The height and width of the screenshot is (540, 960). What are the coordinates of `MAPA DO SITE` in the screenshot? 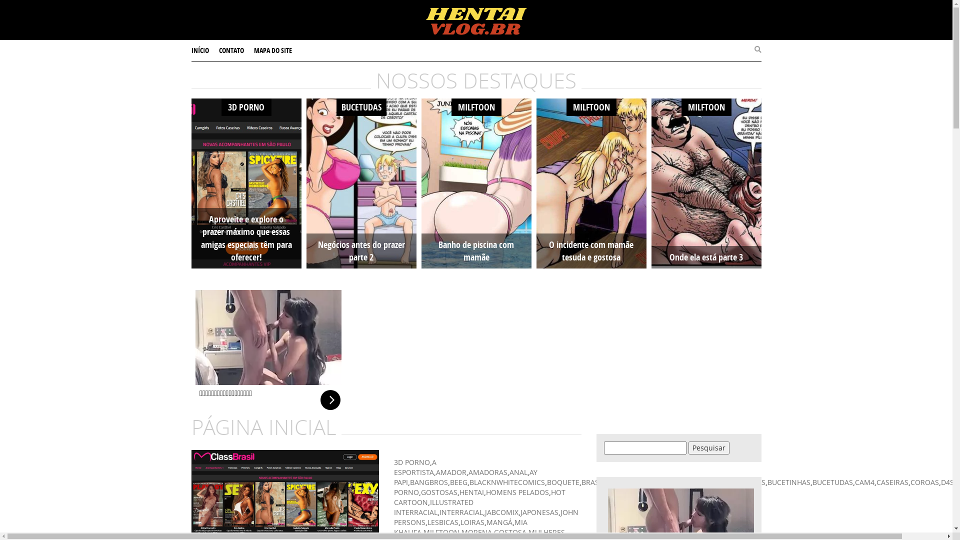 It's located at (273, 51).